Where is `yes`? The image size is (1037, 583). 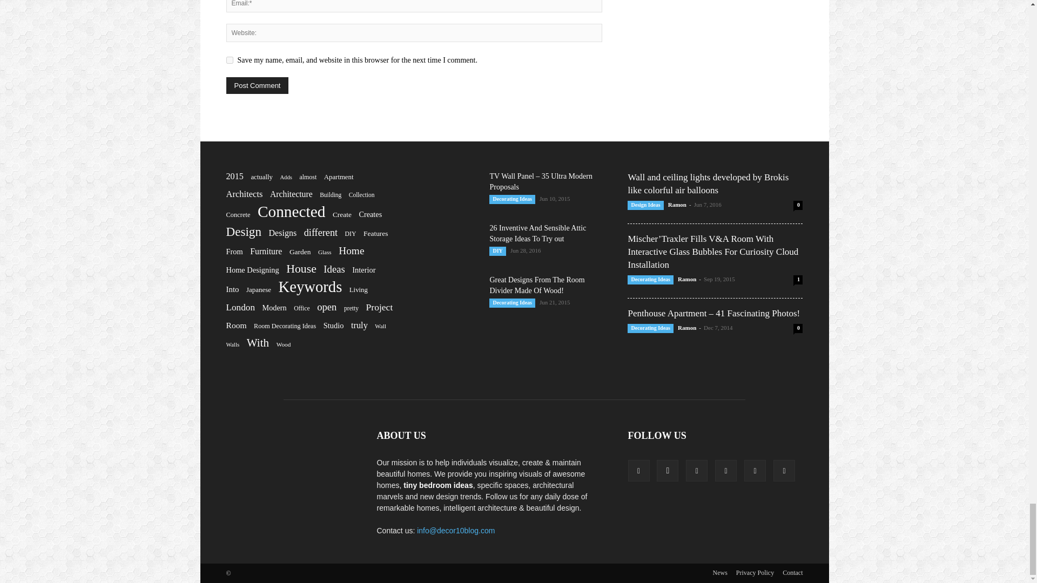 yes is located at coordinates (229, 59).